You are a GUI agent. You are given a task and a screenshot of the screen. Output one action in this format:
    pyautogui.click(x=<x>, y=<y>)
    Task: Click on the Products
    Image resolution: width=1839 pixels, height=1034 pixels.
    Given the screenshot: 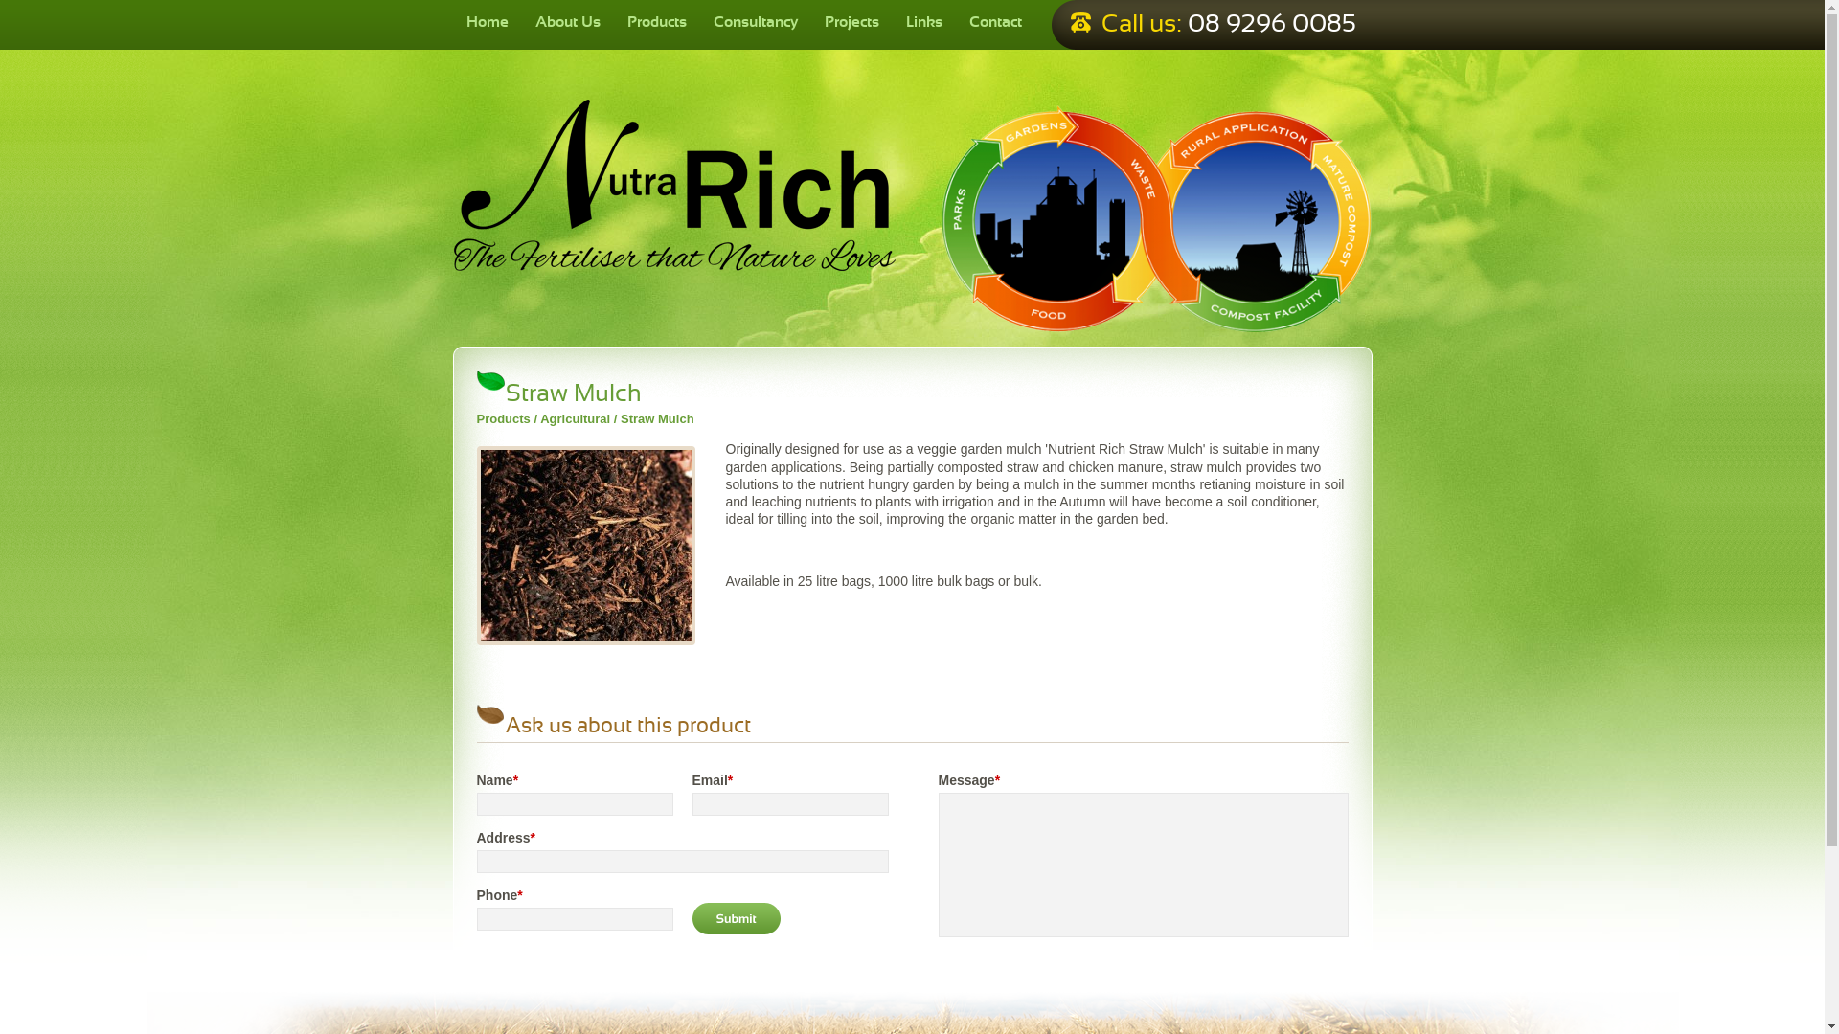 What is the action you would take?
    pyautogui.click(x=656, y=25)
    